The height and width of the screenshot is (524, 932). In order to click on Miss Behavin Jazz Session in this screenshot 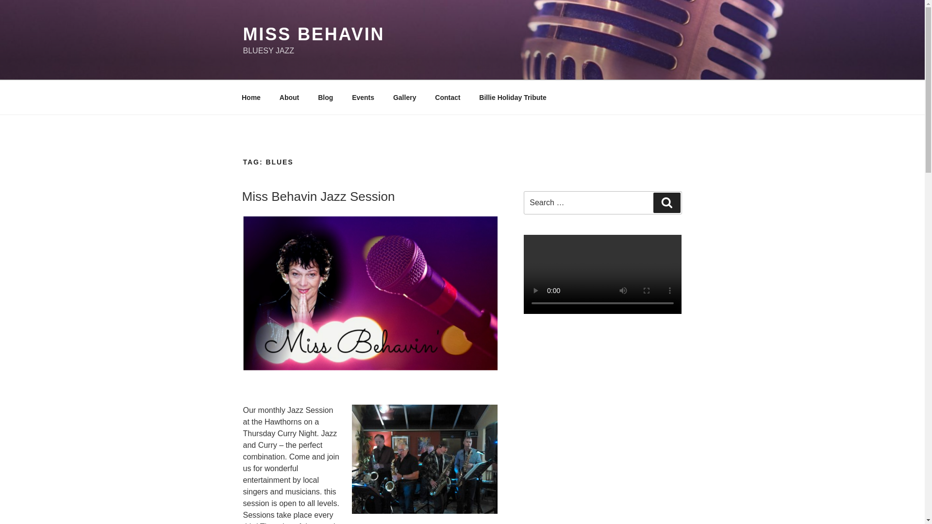, I will do `click(317, 196)`.